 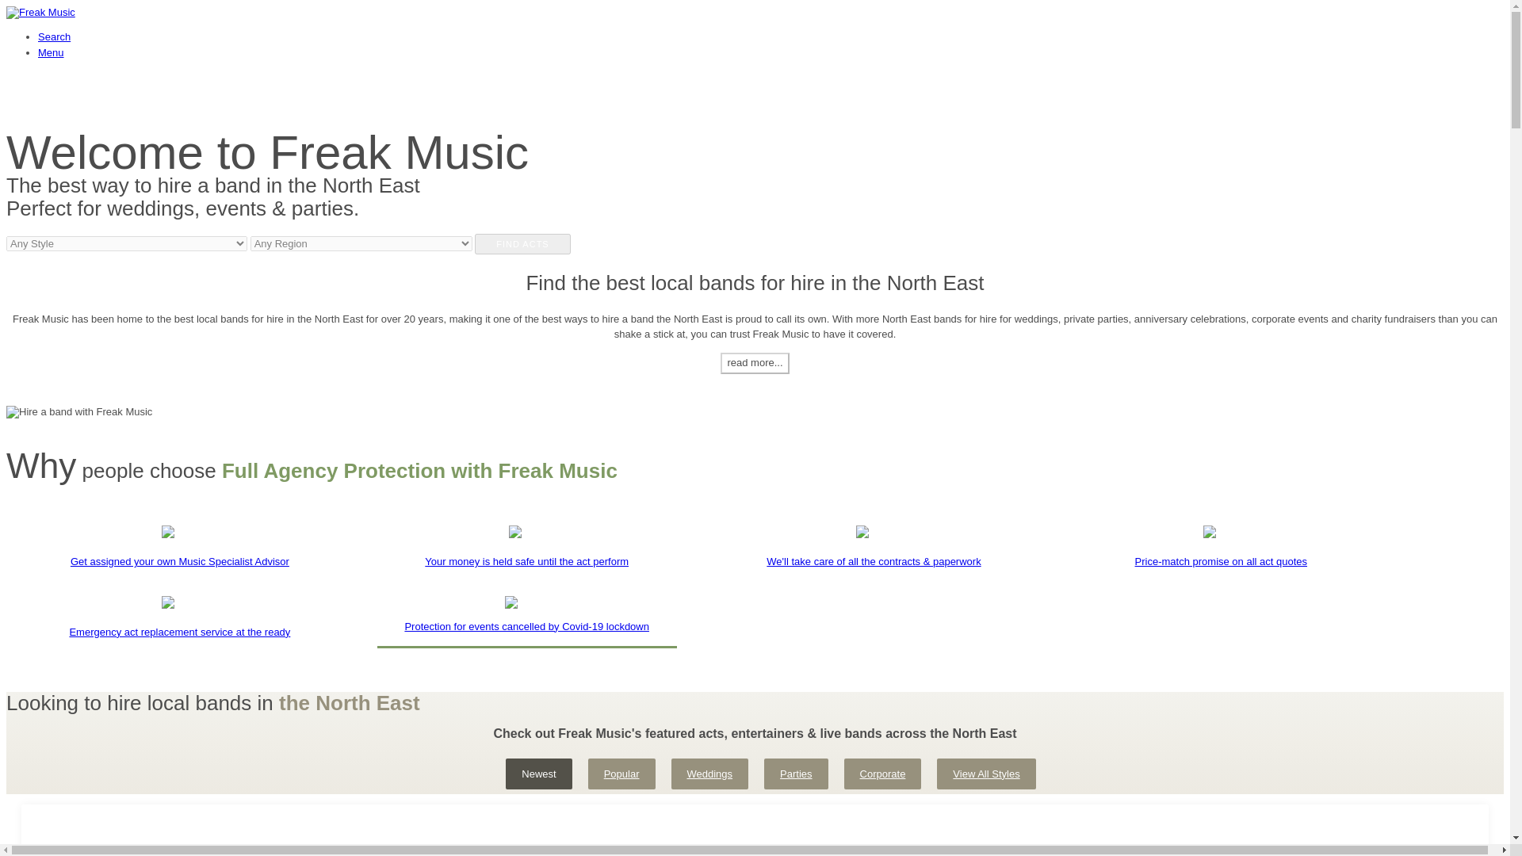 I want to click on Popular, so click(x=621, y=774).